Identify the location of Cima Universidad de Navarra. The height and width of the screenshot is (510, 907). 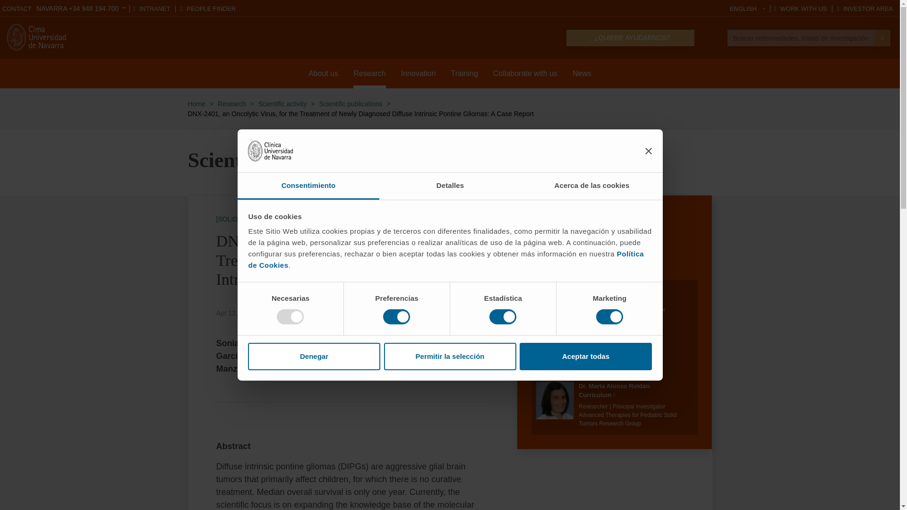
(38, 37).